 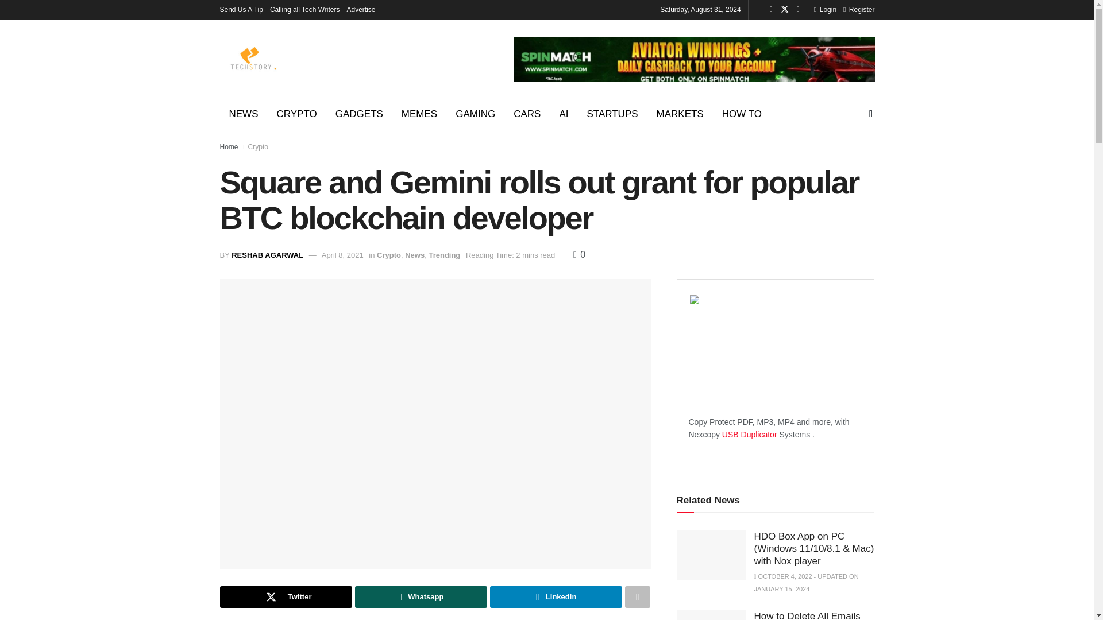 I want to click on GADGETS, so click(x=360, y=114).